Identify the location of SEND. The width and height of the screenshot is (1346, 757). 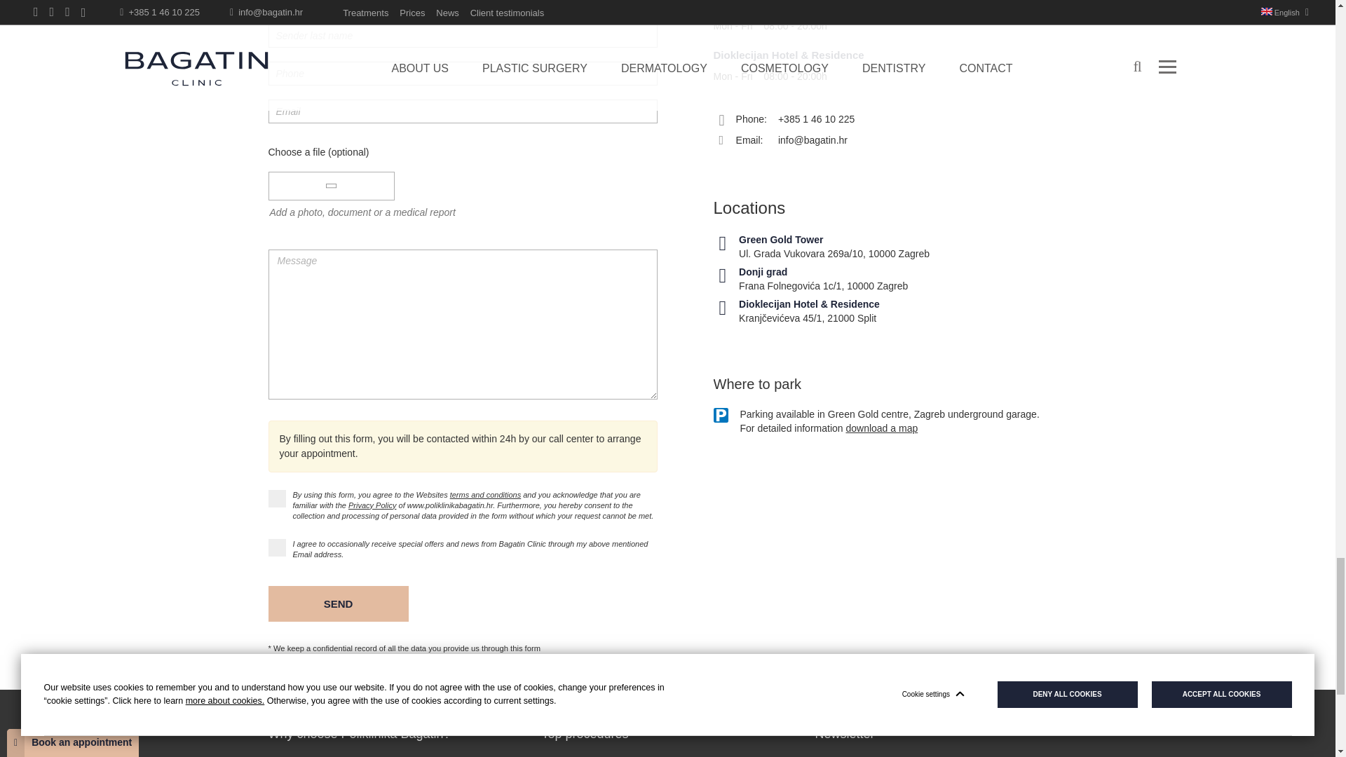
(338, 603).